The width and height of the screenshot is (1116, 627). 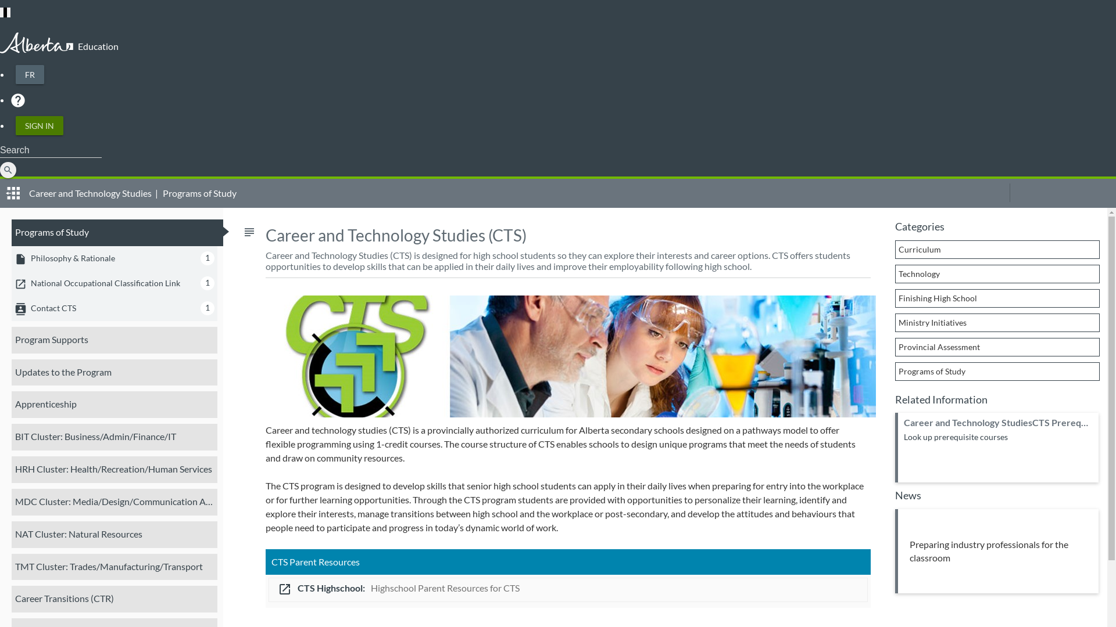 I want to click on Facebook, so click(x=1024, y=193).